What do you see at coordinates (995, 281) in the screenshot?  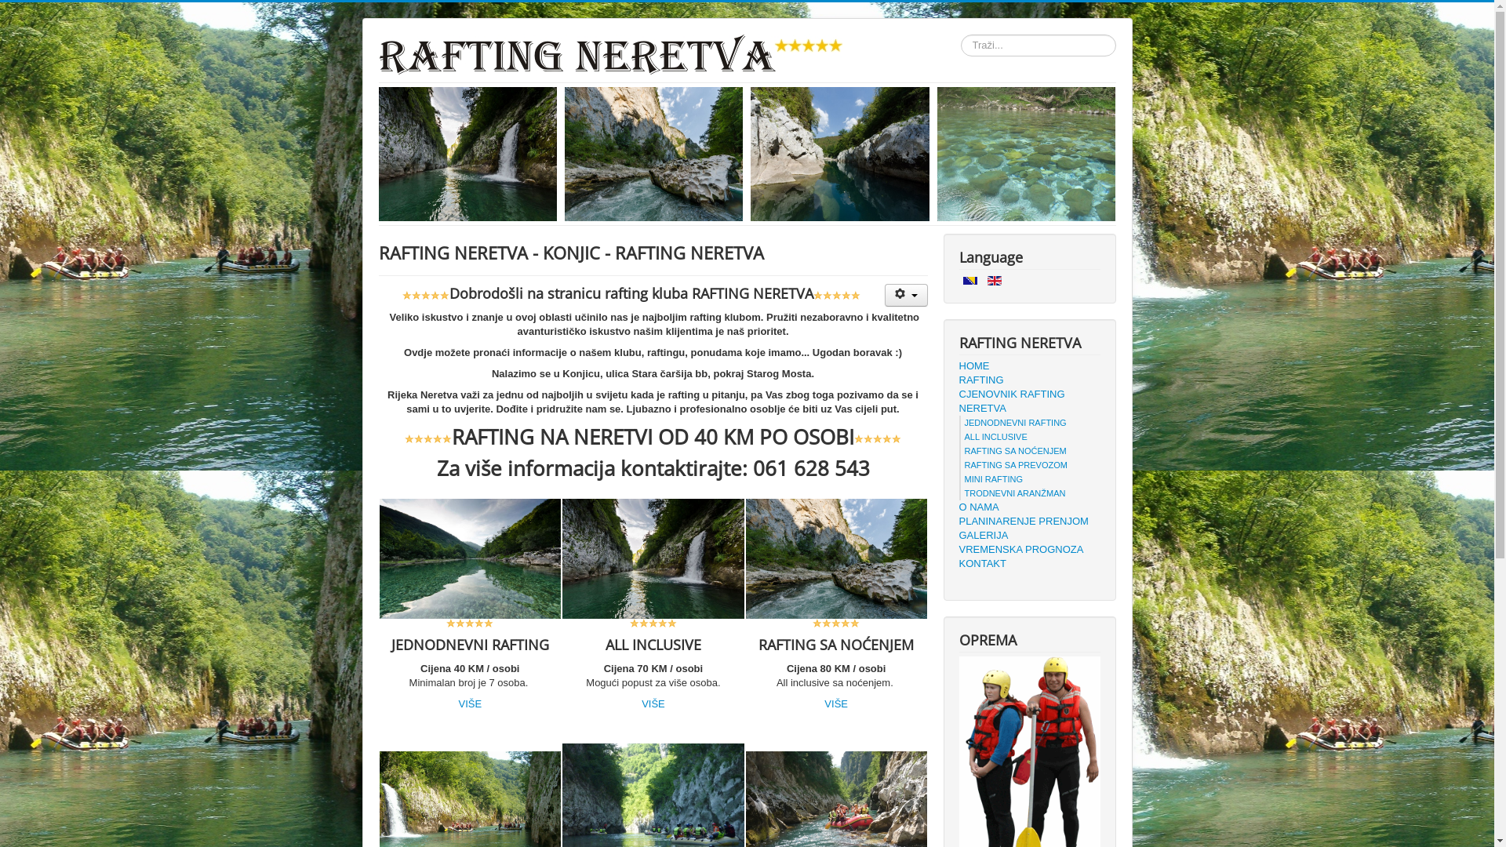 I see `English (UK)` at bounding box center [995, 281].